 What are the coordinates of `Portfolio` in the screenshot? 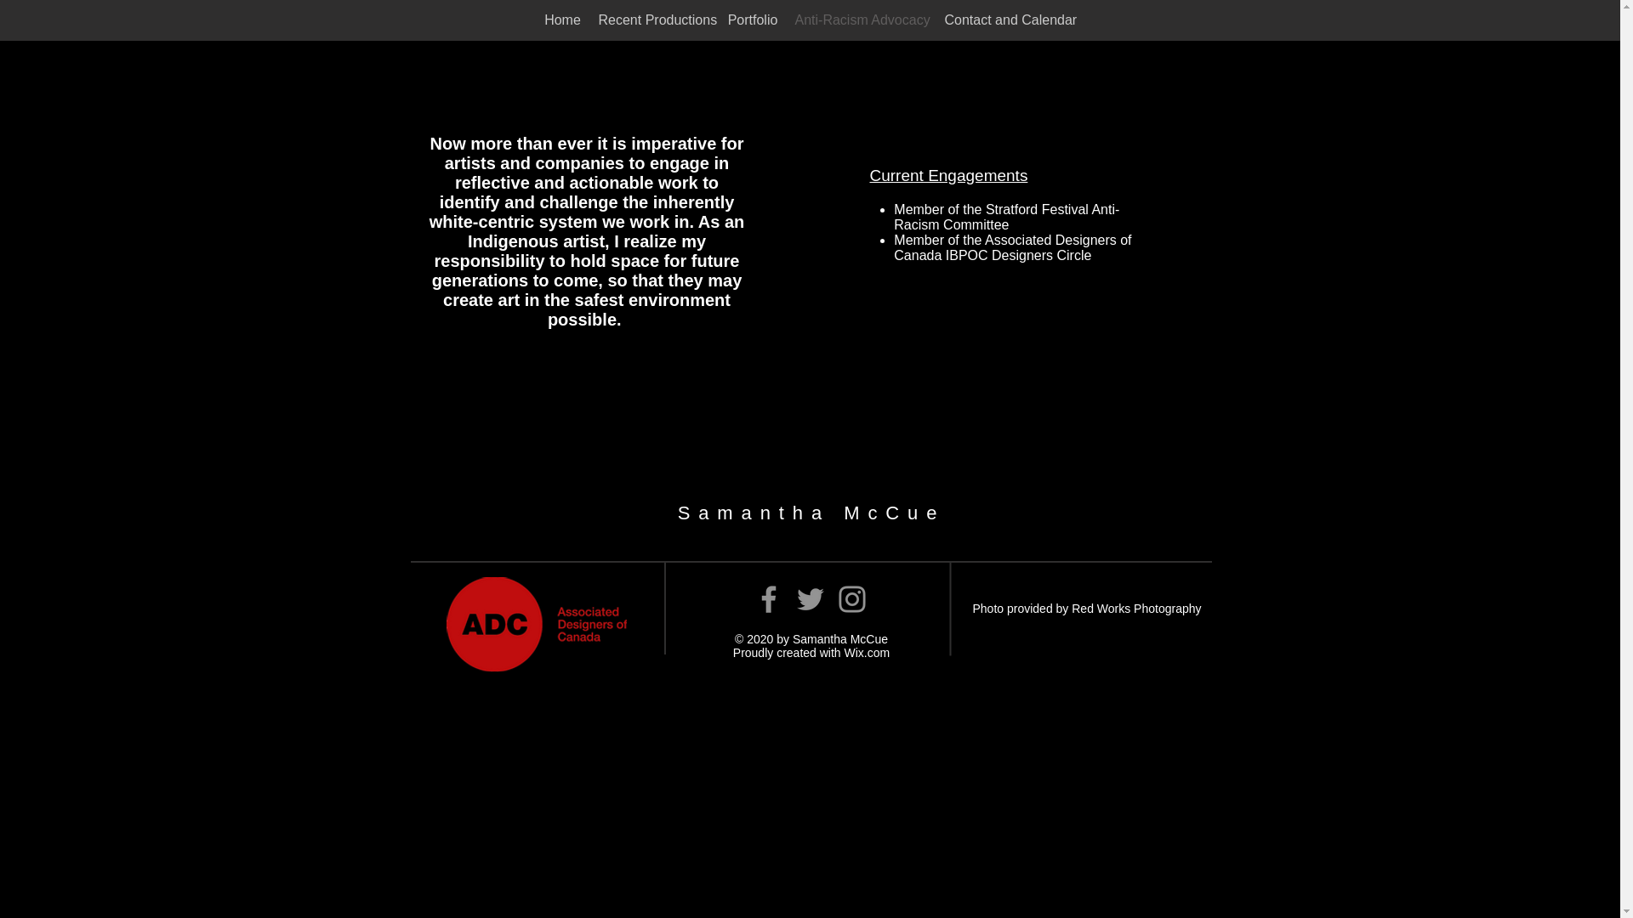 It's located at (754, 20).